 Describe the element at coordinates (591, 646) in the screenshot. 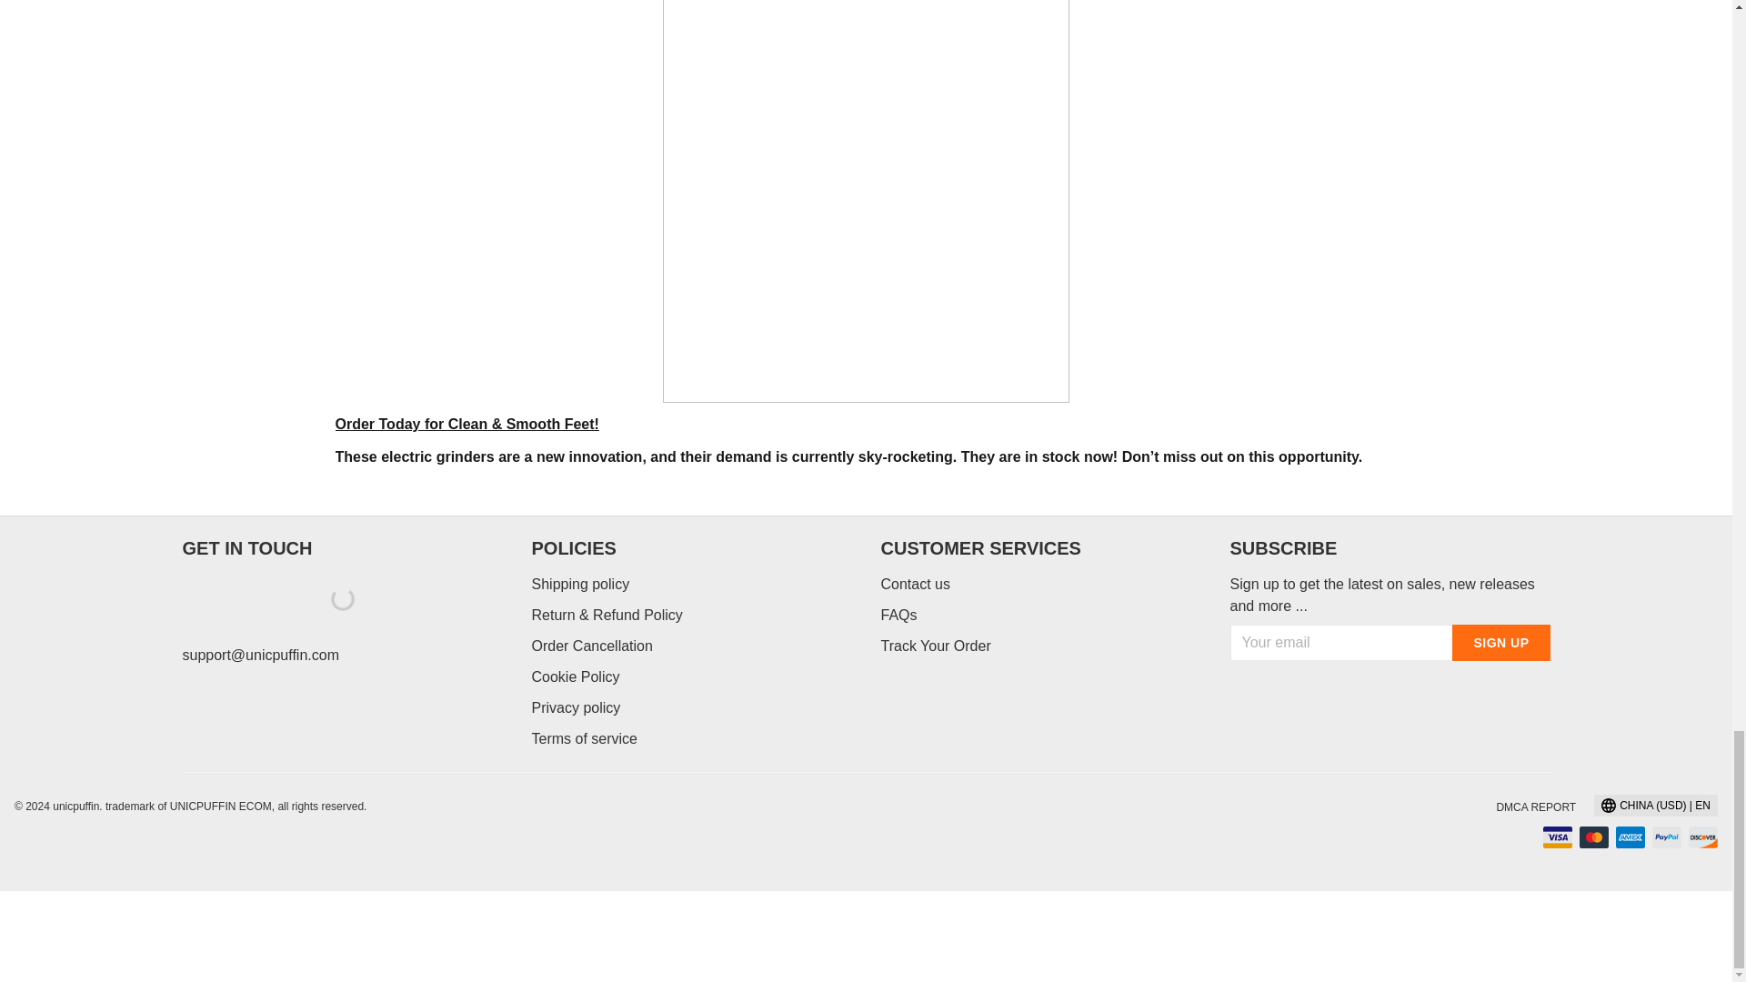

I see `Order Cancellation` at that location.